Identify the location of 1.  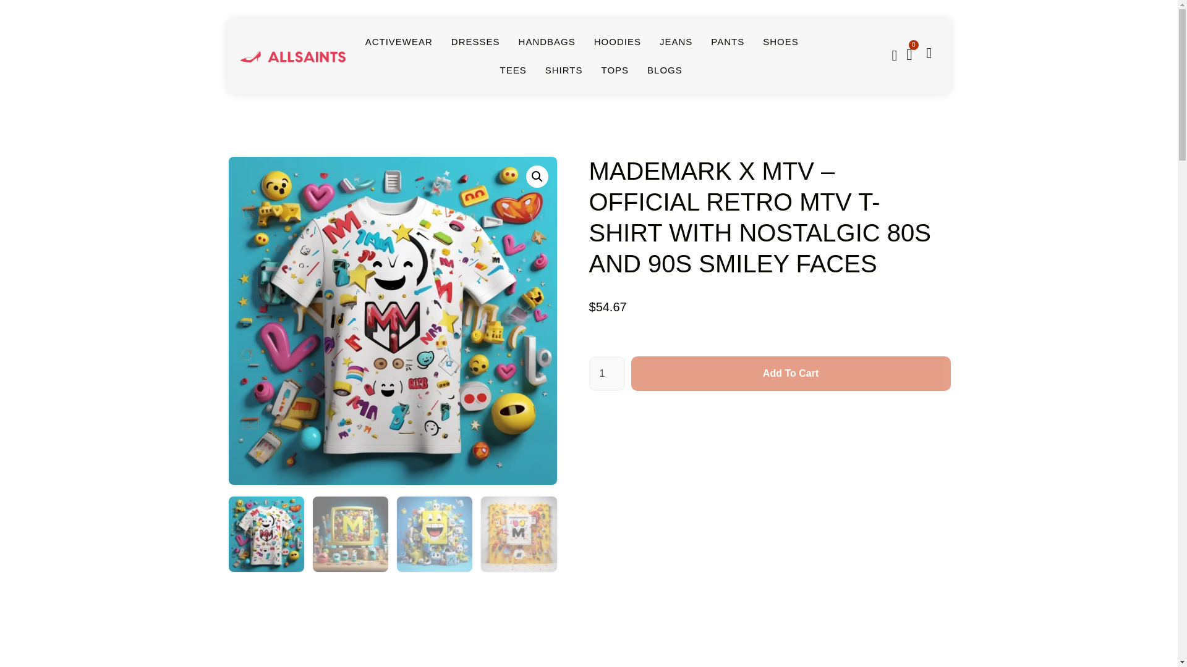
(606, 373).